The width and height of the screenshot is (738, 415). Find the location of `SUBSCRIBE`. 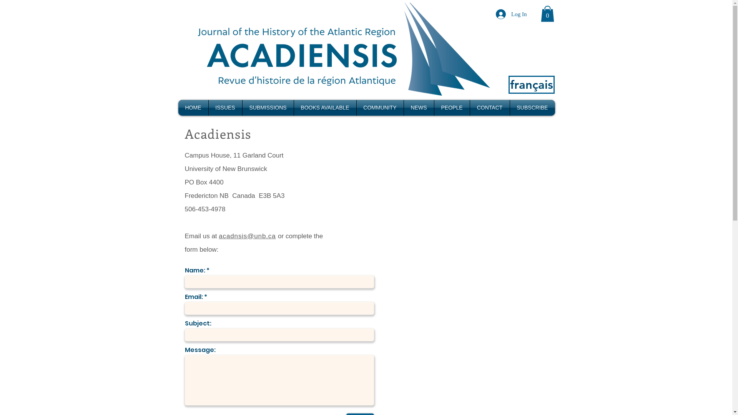

SUBSCRIBE is located at coordinates (532, 108).